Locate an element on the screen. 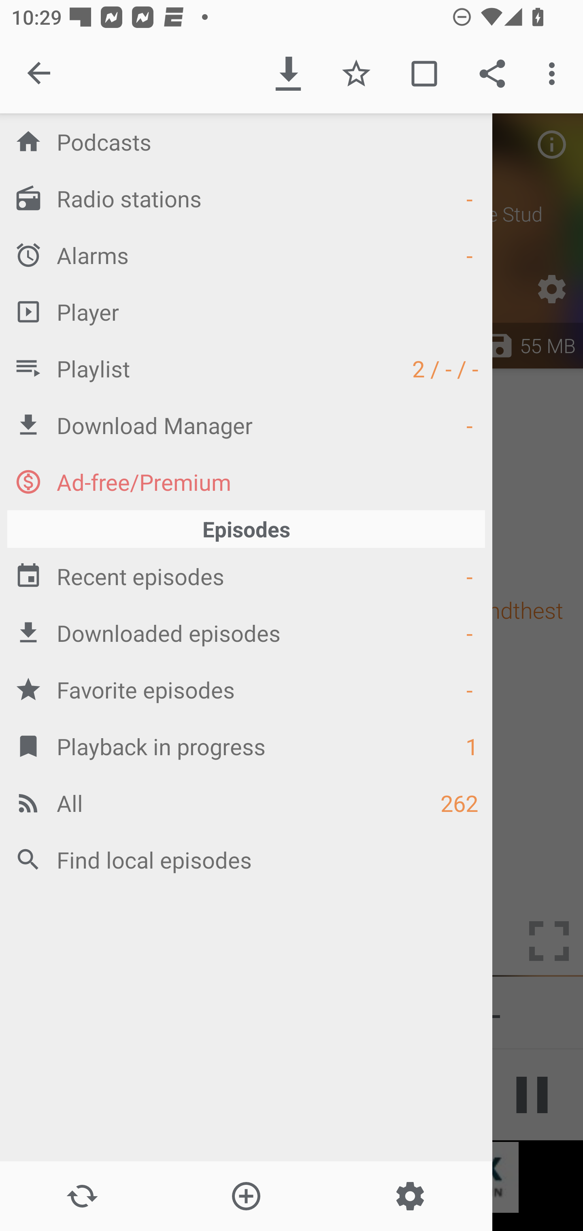 The width and height of the screenshot is (583, 1231). Mark played / unplayed is located at coordinates (424, 74).